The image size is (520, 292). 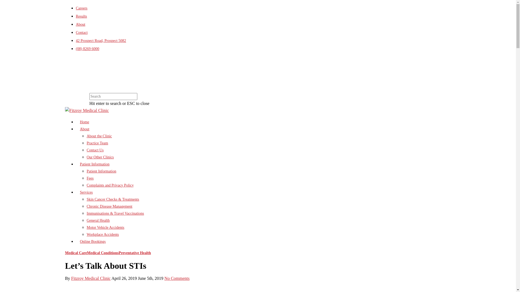 What do you see at coordinates (86, 193) in the screenshot?
I see `Services` at bounding box center [86, 193].